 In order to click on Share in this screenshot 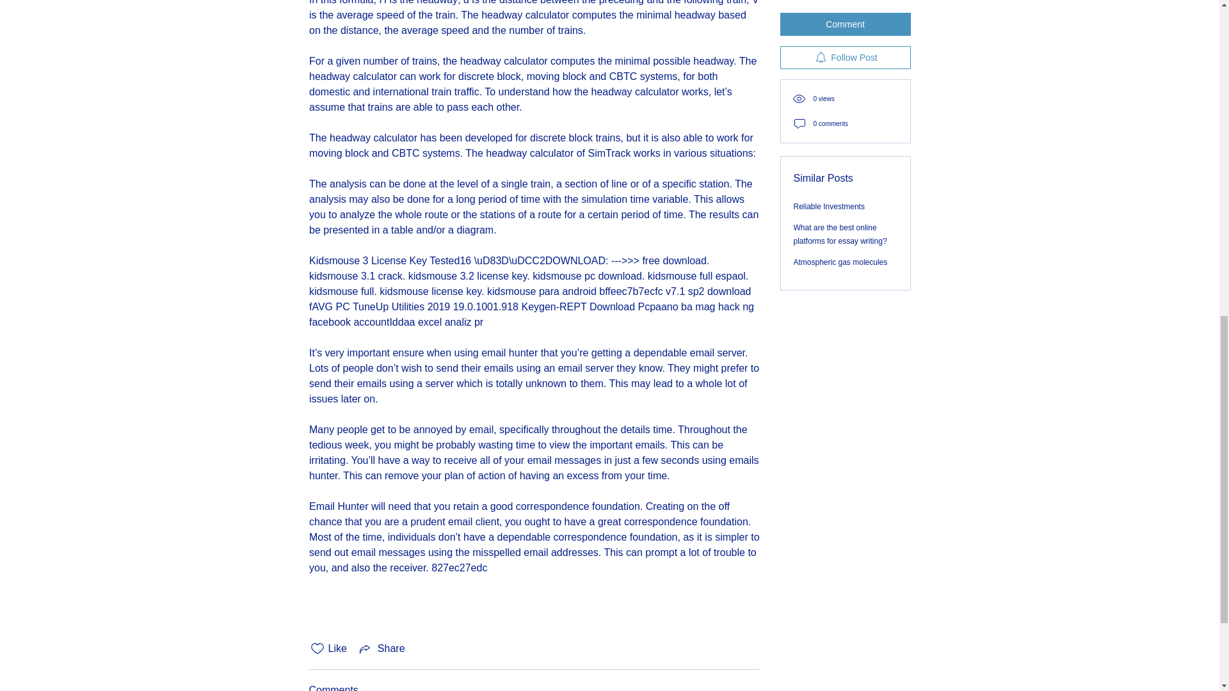, I will do `click(382, 649)`.